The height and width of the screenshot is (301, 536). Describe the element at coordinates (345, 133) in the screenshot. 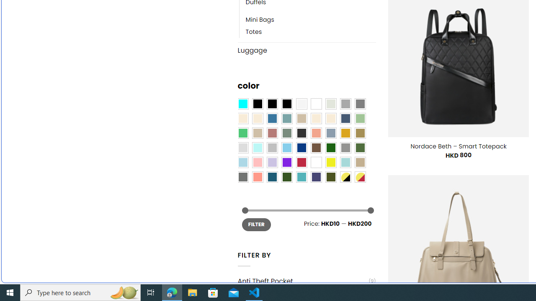

I see `Gold` at that location.